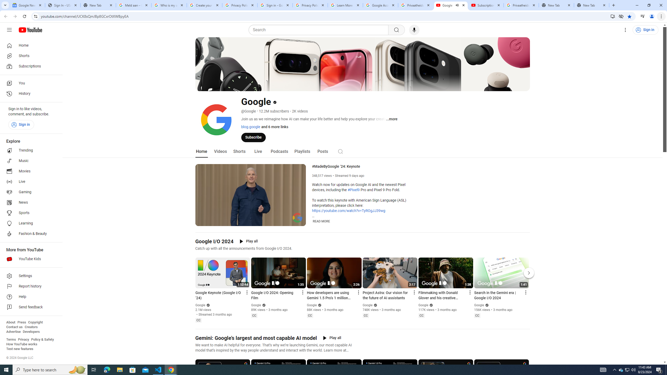  What do you see at coordinates (205, 5) in the screenshot?
I see `Create your Google Account` at bounding box center [205, 5].